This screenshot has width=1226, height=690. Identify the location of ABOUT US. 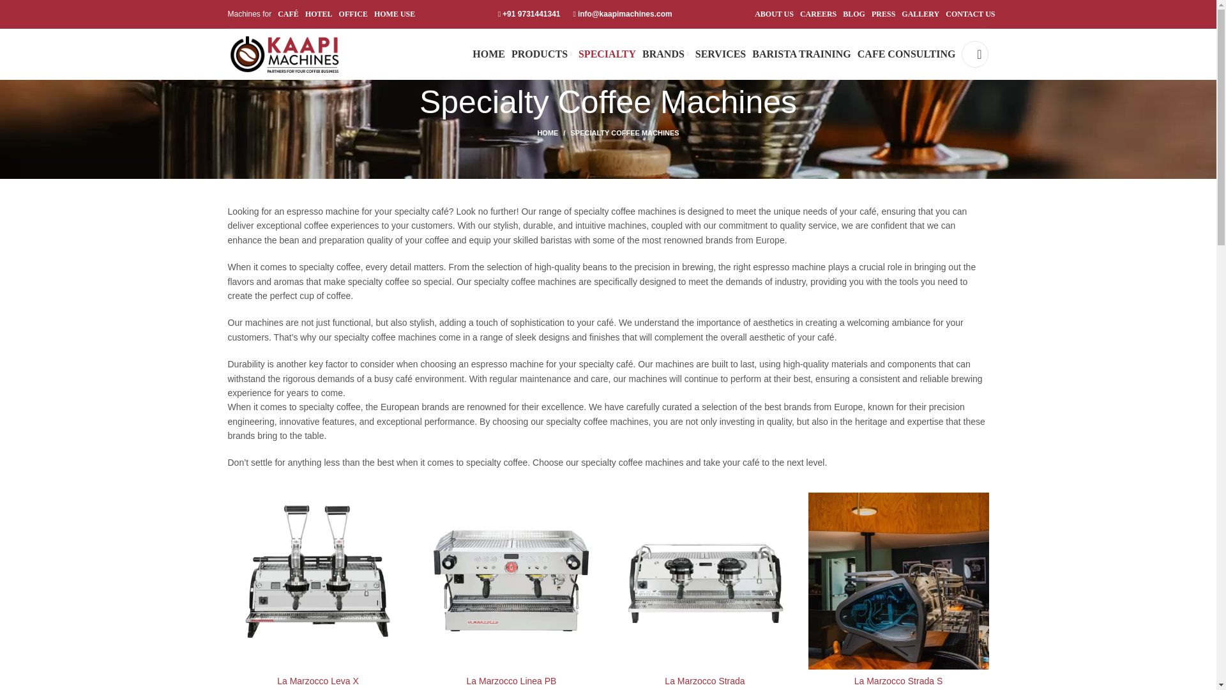
(774, 14).